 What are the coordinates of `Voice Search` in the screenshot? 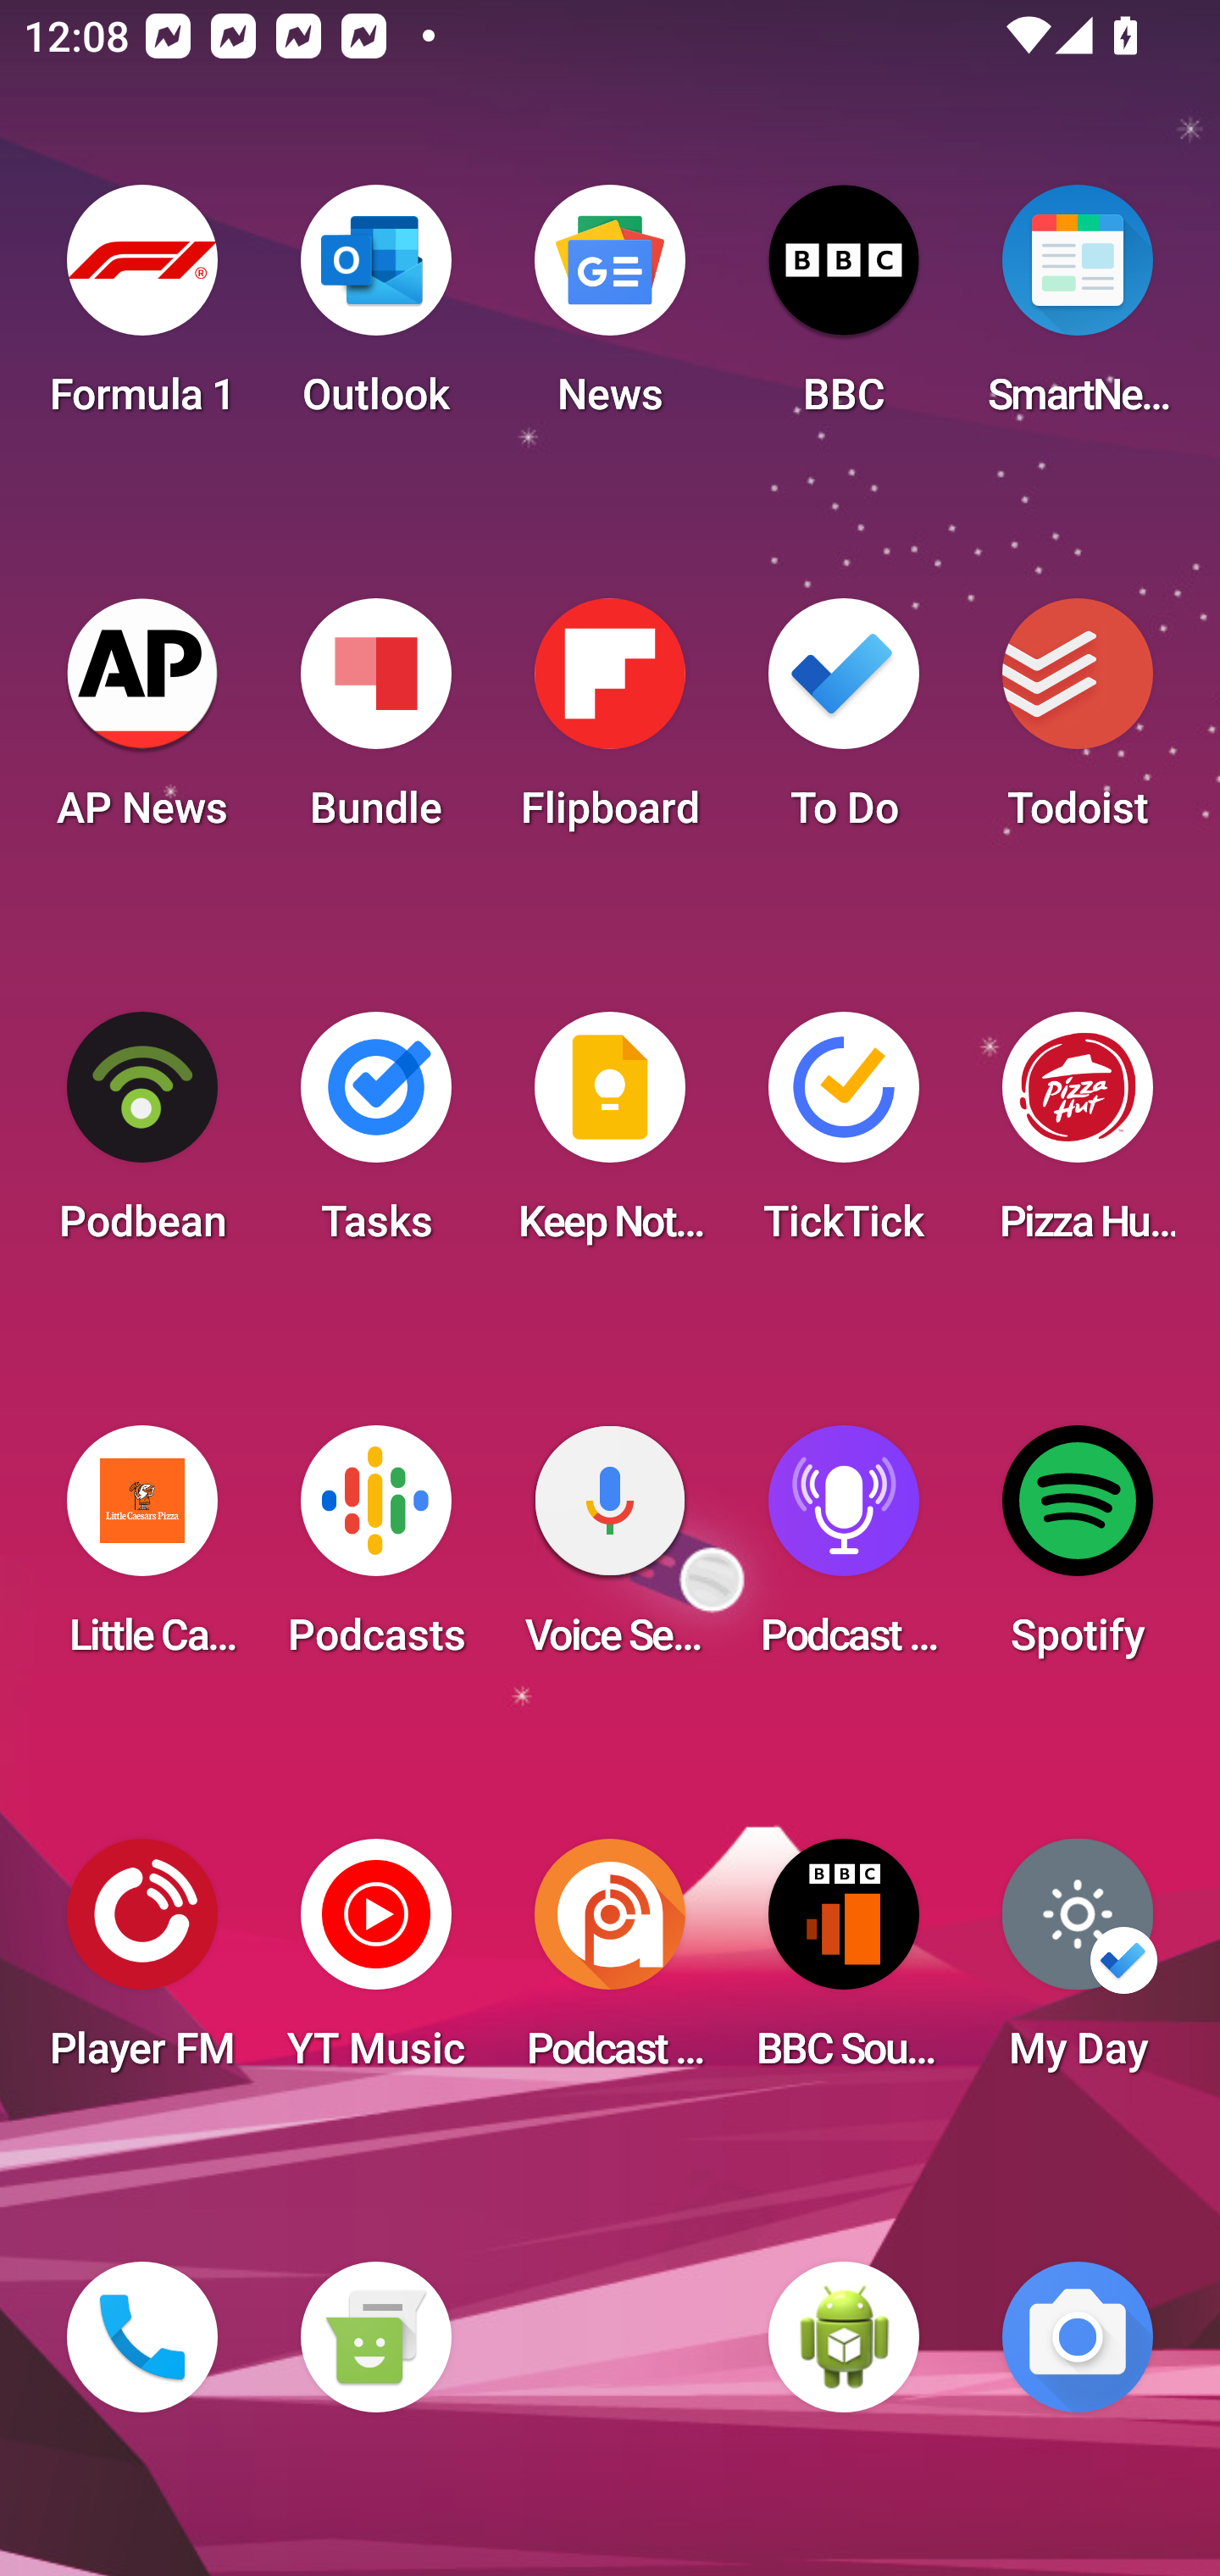 It's located at (610, 1551).